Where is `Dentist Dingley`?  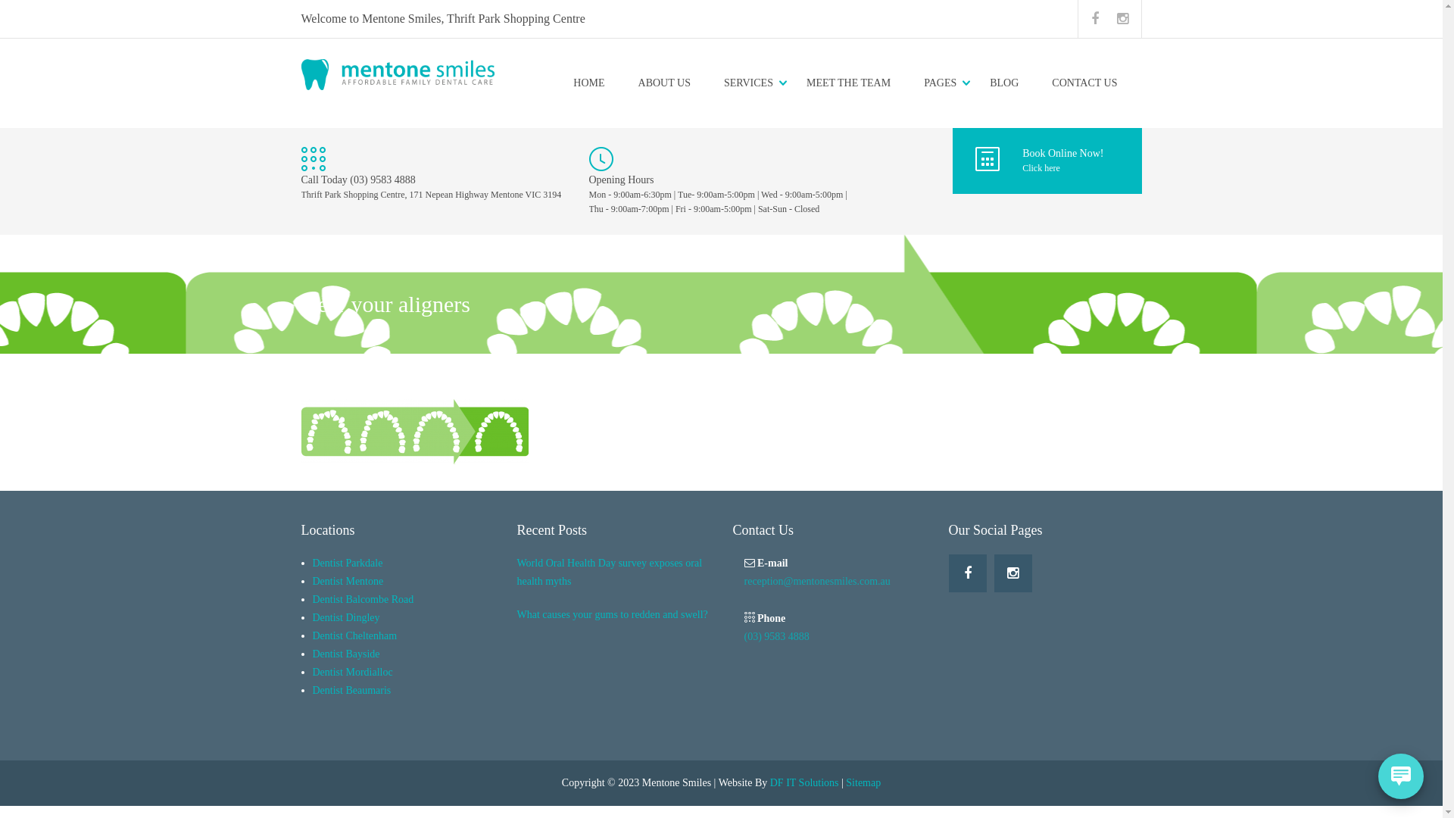 Dentist Dingley is located at coordinates (345, 618).